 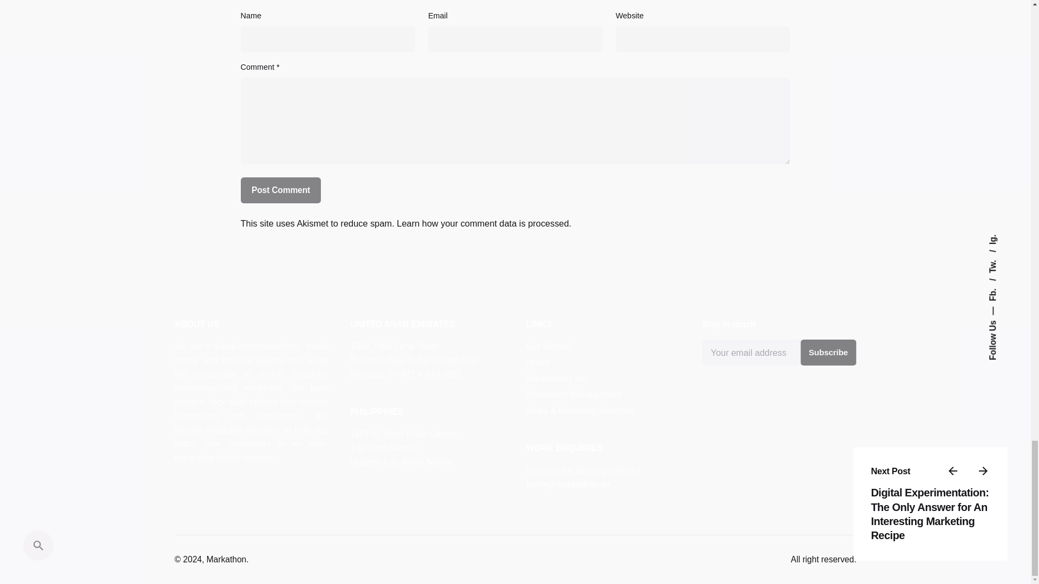 What do you see at coordinates (556, 379) in the screenshot?
I see `Markathon Labs` at bounding box center [556, 379].